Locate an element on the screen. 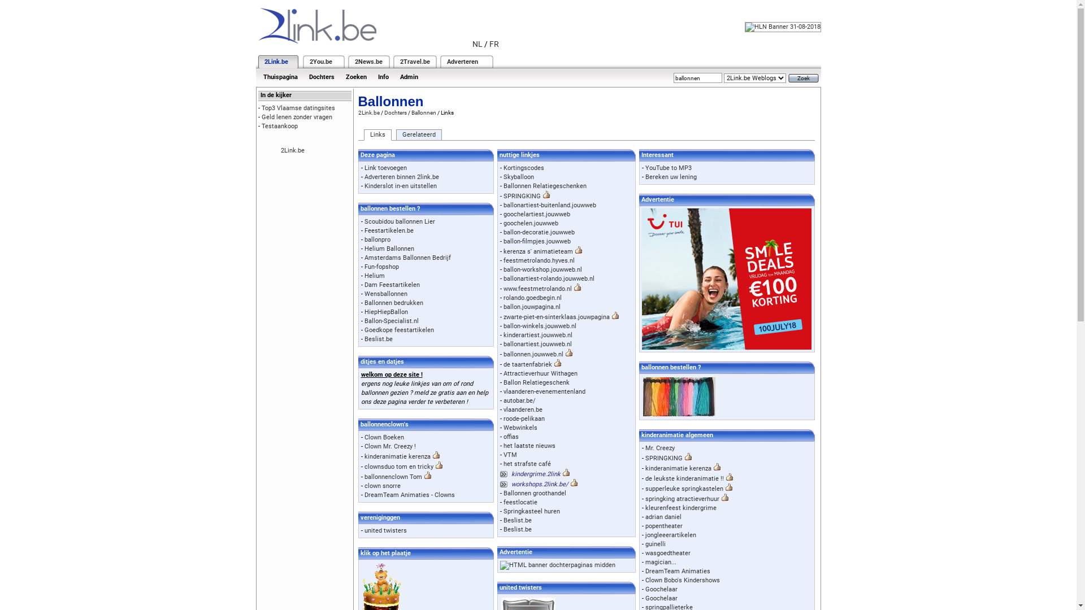  SPRINGKING is located at coordinates (522, 197).